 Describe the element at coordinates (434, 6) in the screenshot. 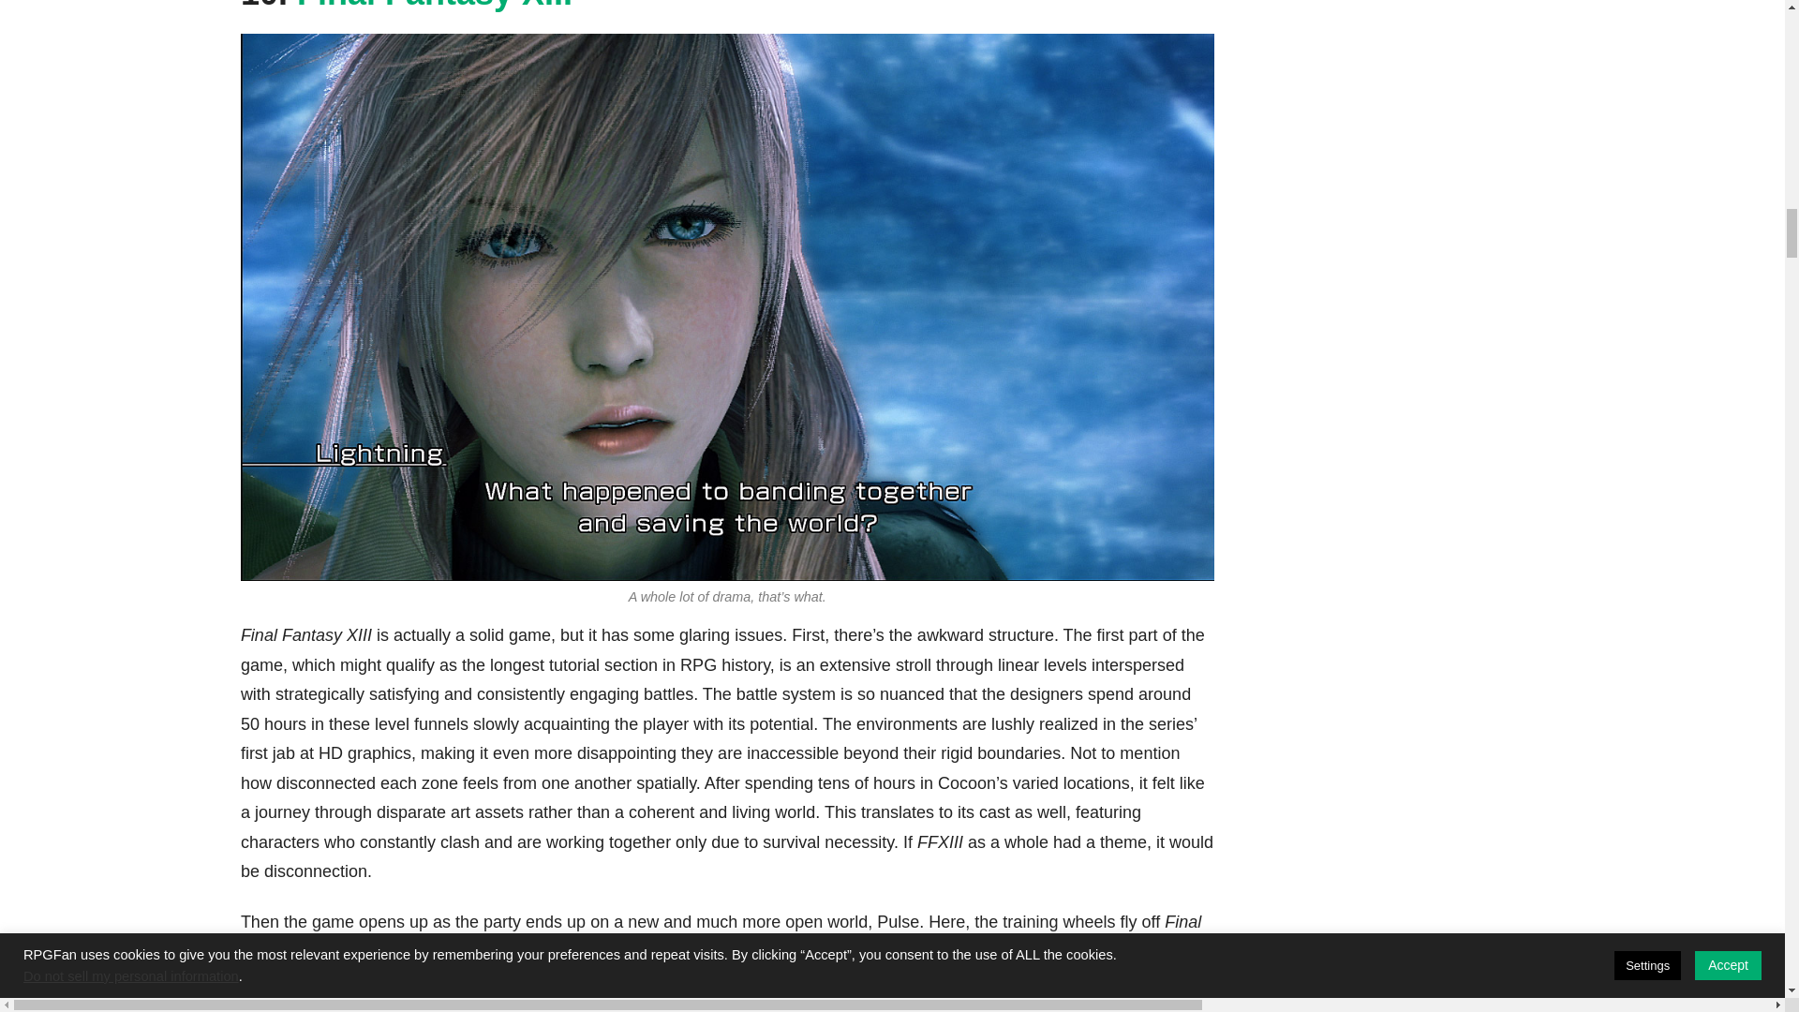

I see `Final Fantasy XIII` at that location.